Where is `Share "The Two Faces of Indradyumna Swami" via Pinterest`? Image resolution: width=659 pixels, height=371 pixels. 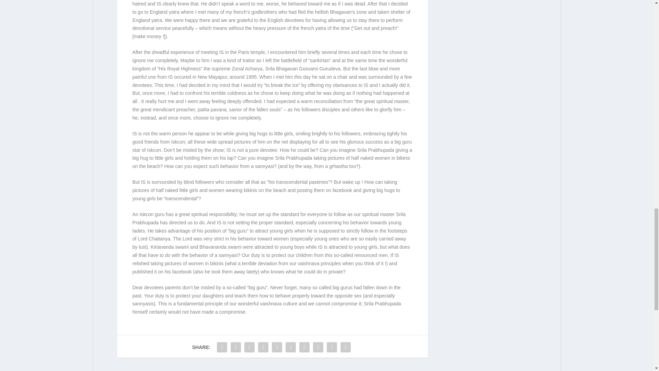 Share "The Two Faces of Indradyumna Swami" via Pinterest is located at coordinates (277, 347).